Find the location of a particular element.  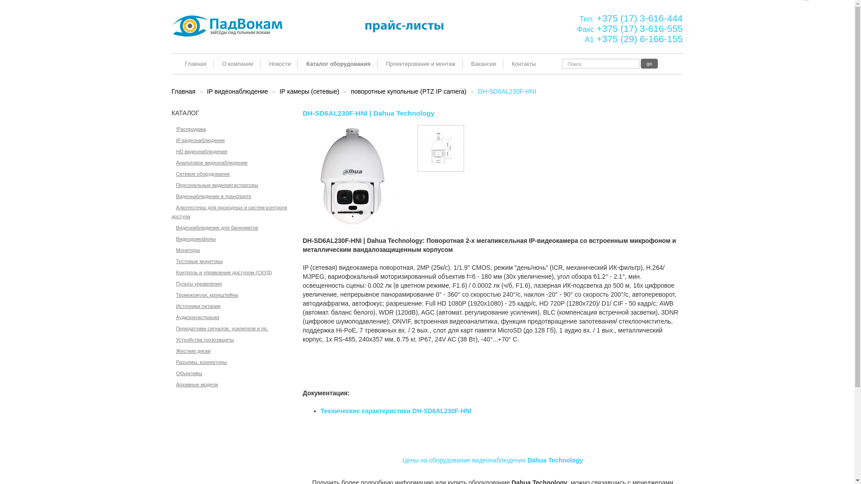

DH-SD6AL230F-HNI is located at coordinates (354, 176).